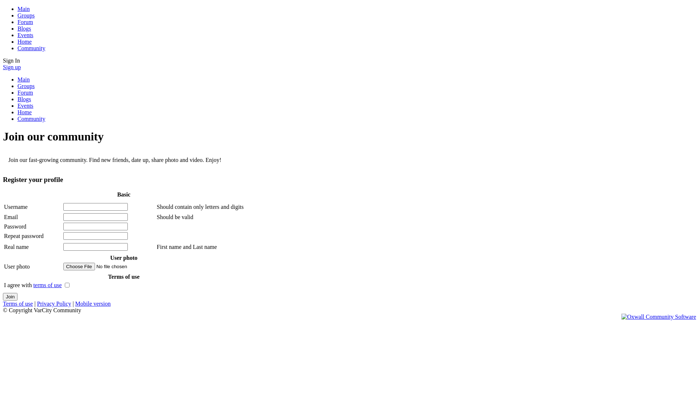 The height and width of the screenshot is (393, 699). What do you see at coordinates (26, 15) in the screenshot?
I see `Groups` at bounding box center [26, 15].